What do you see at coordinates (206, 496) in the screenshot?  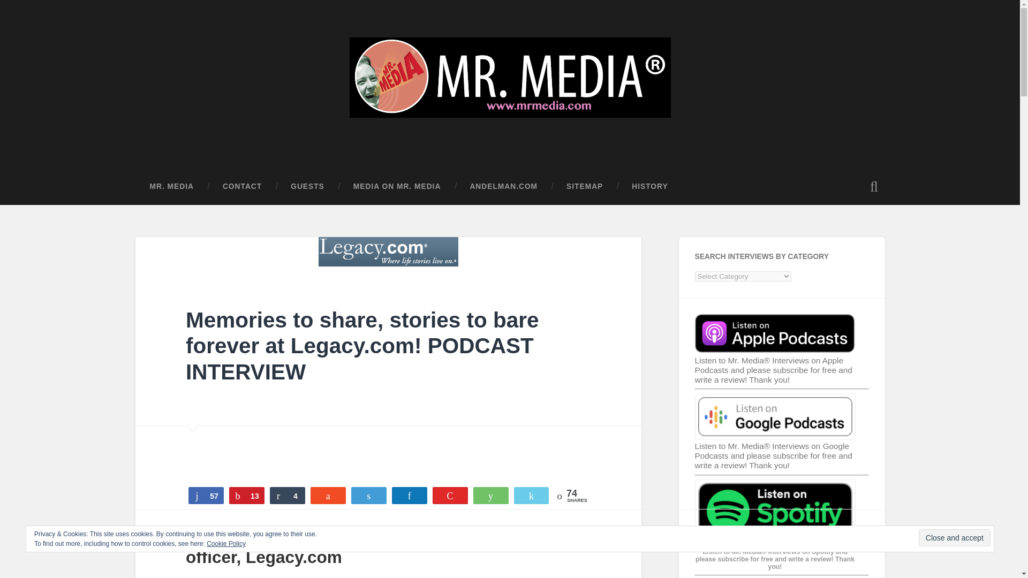 I see `57` at bounding box center [206, 496].